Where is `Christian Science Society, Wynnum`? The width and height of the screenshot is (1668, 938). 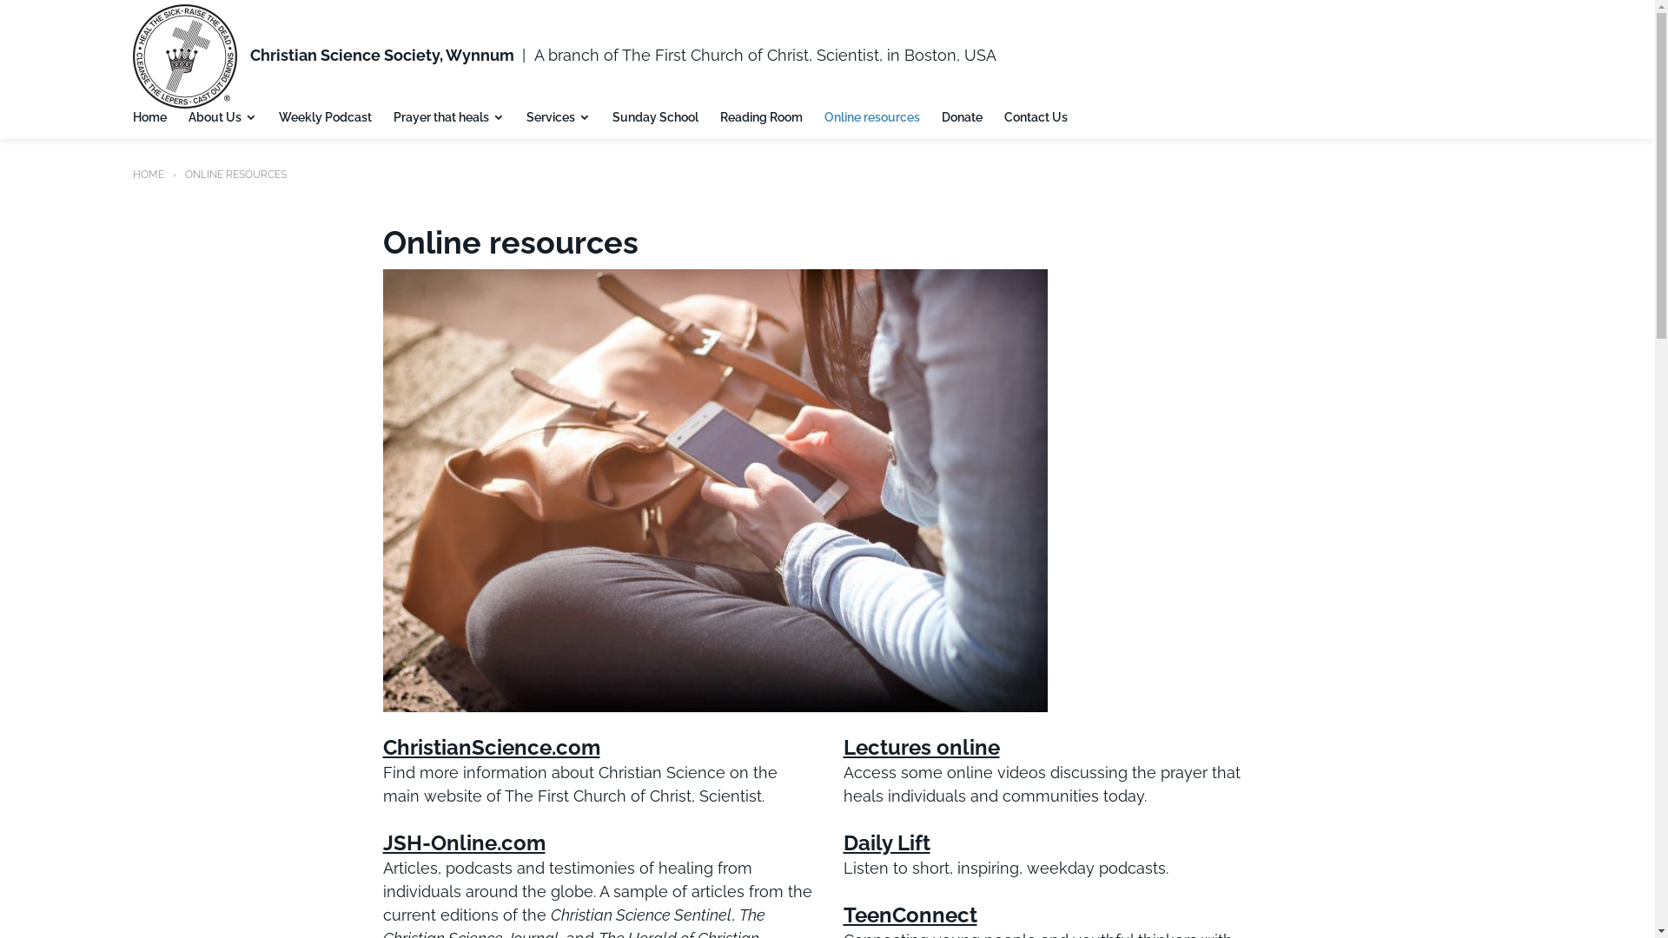
Christian Science Society, Wynnum is located at coordinates (382, 56).